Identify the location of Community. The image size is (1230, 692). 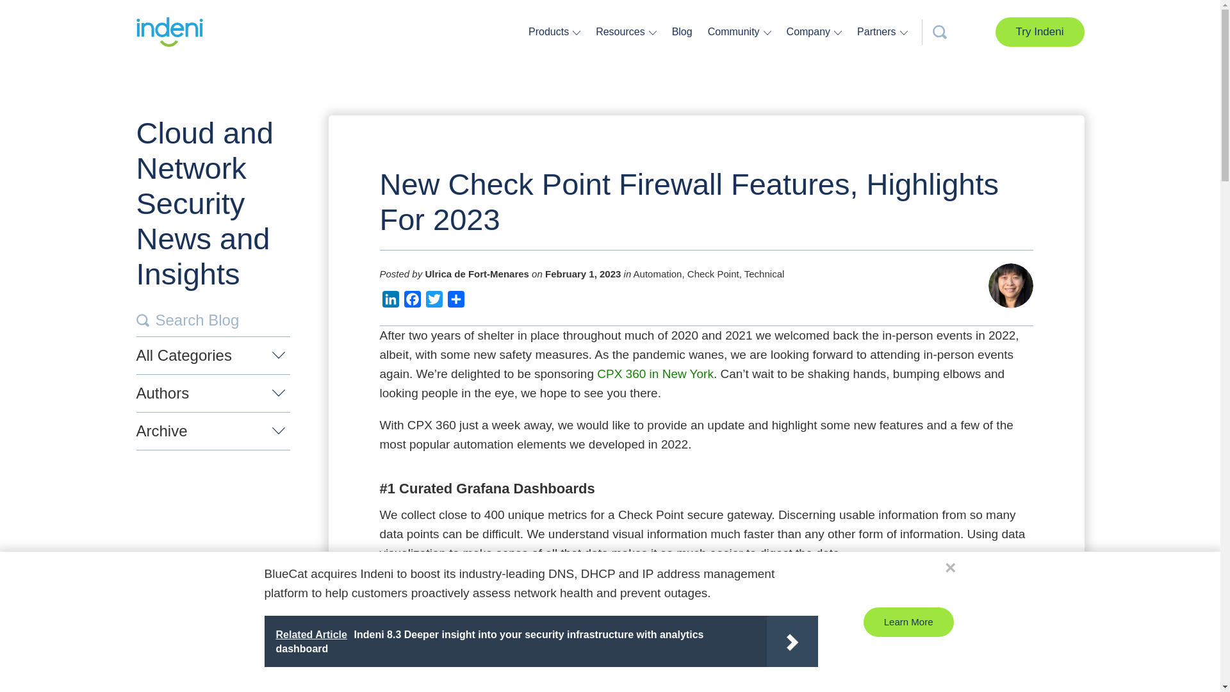
(735, 31).